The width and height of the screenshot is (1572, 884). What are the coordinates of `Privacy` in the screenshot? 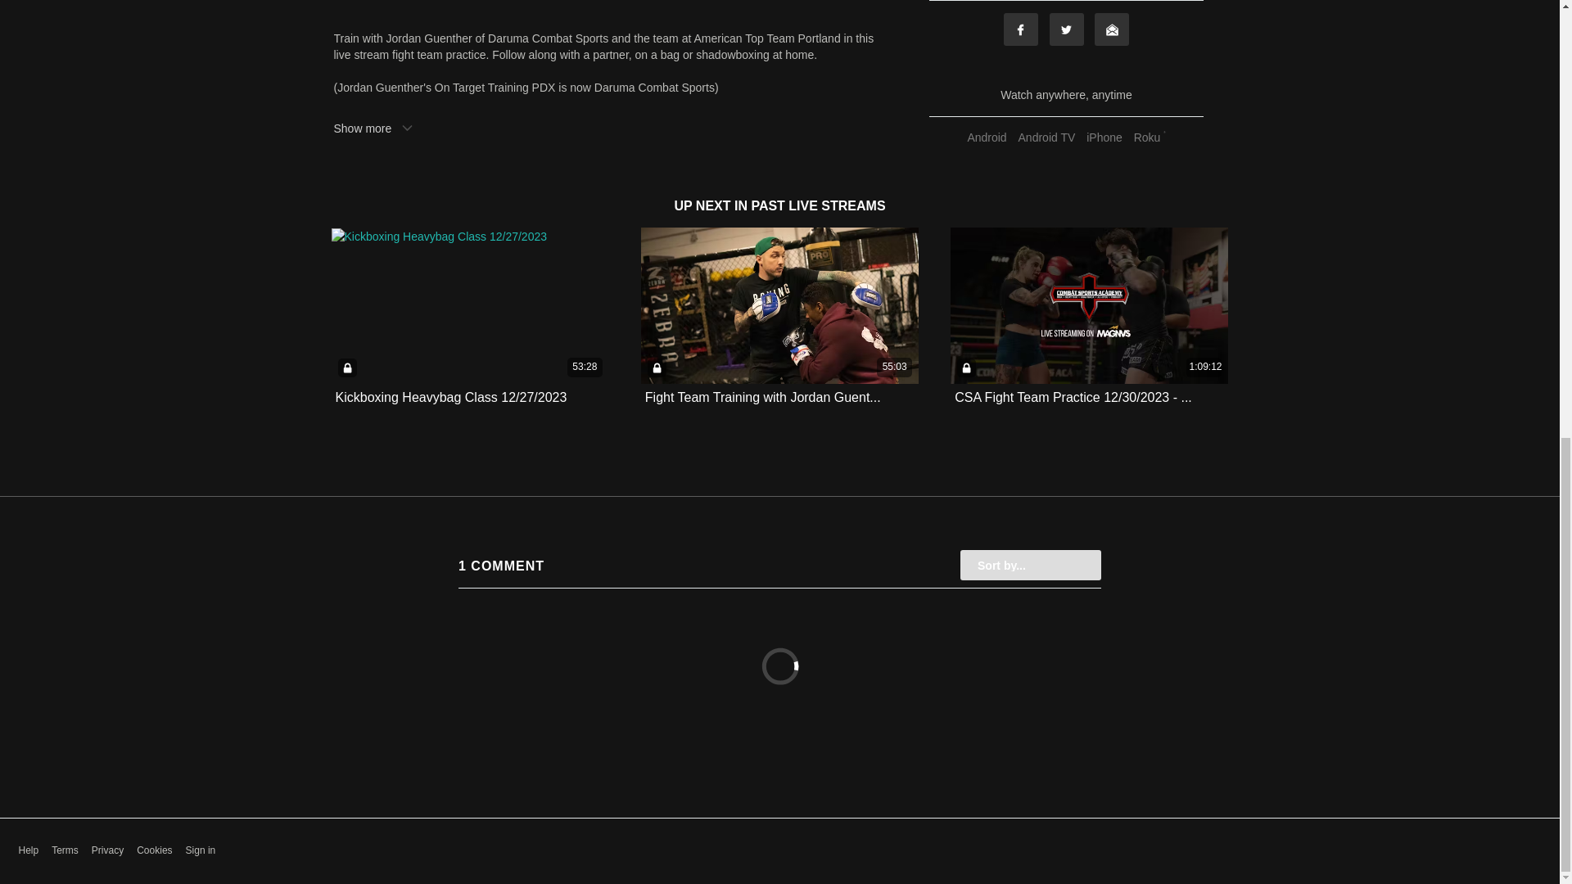 It's located at (107, 850).